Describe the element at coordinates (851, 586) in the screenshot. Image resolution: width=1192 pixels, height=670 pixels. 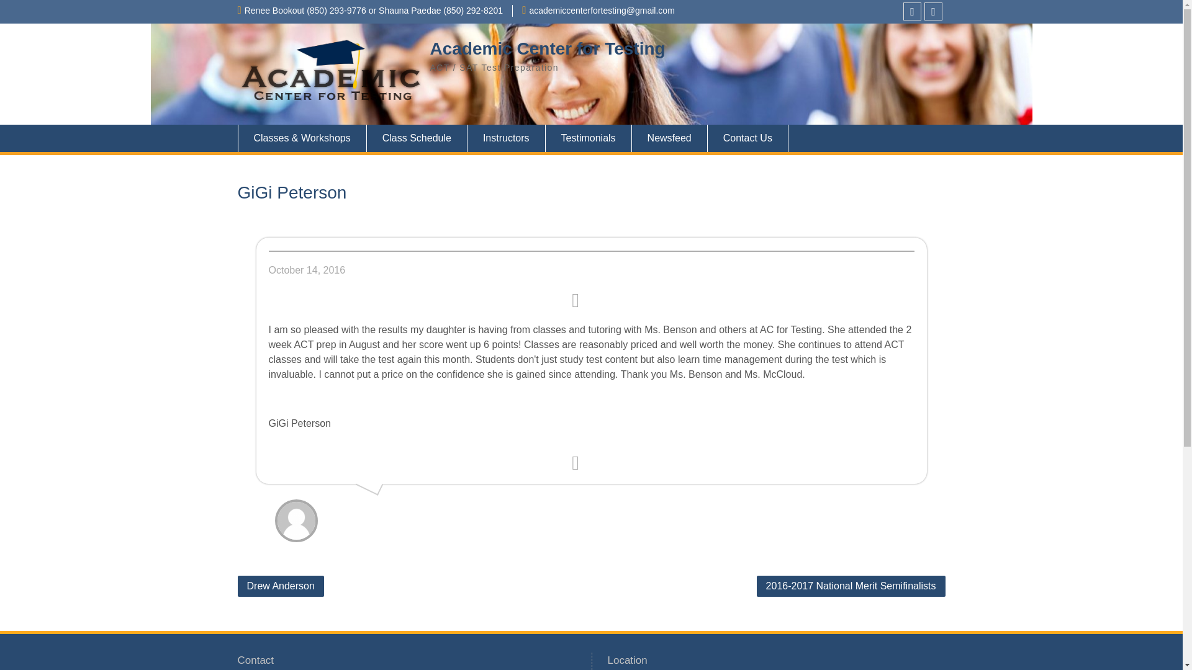
I see `2016-2017 National Merit Semifinalists` at that location.